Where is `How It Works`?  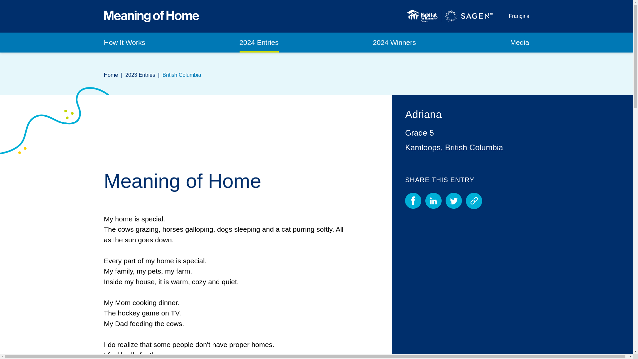 How It Works is located at coordinates (124, 43).